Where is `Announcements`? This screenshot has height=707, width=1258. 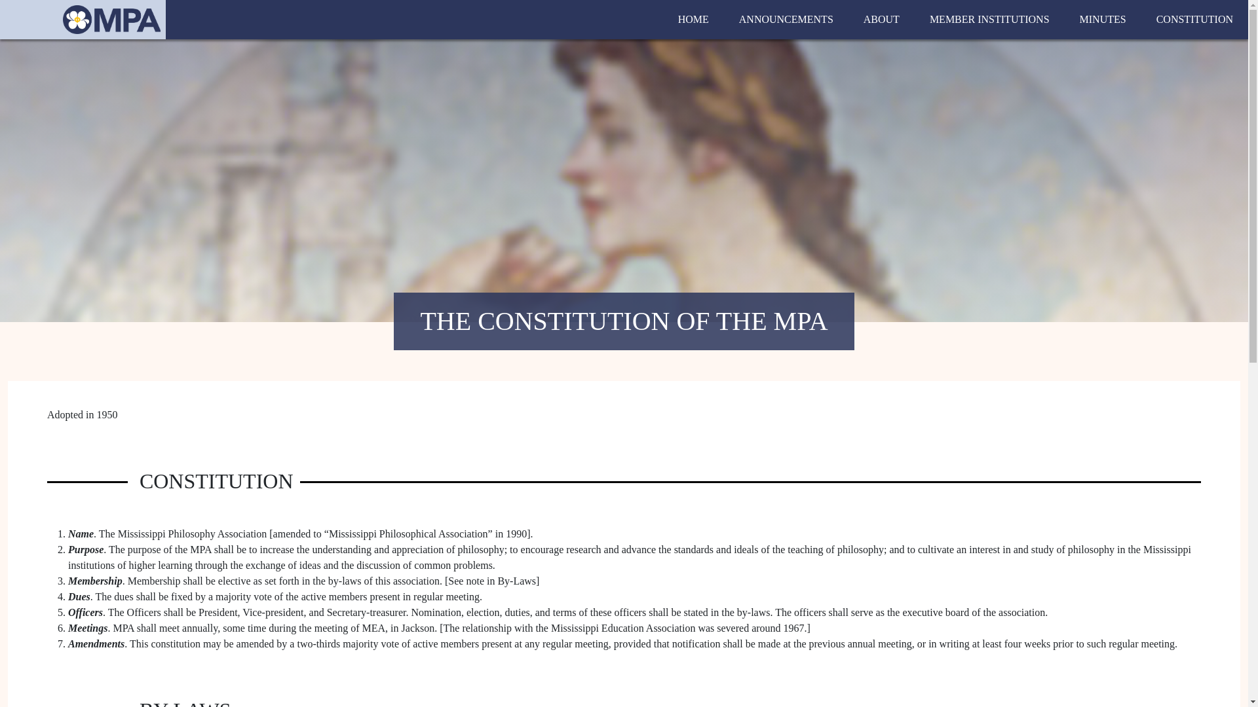 Announcements is located at coordinates (786, 19).